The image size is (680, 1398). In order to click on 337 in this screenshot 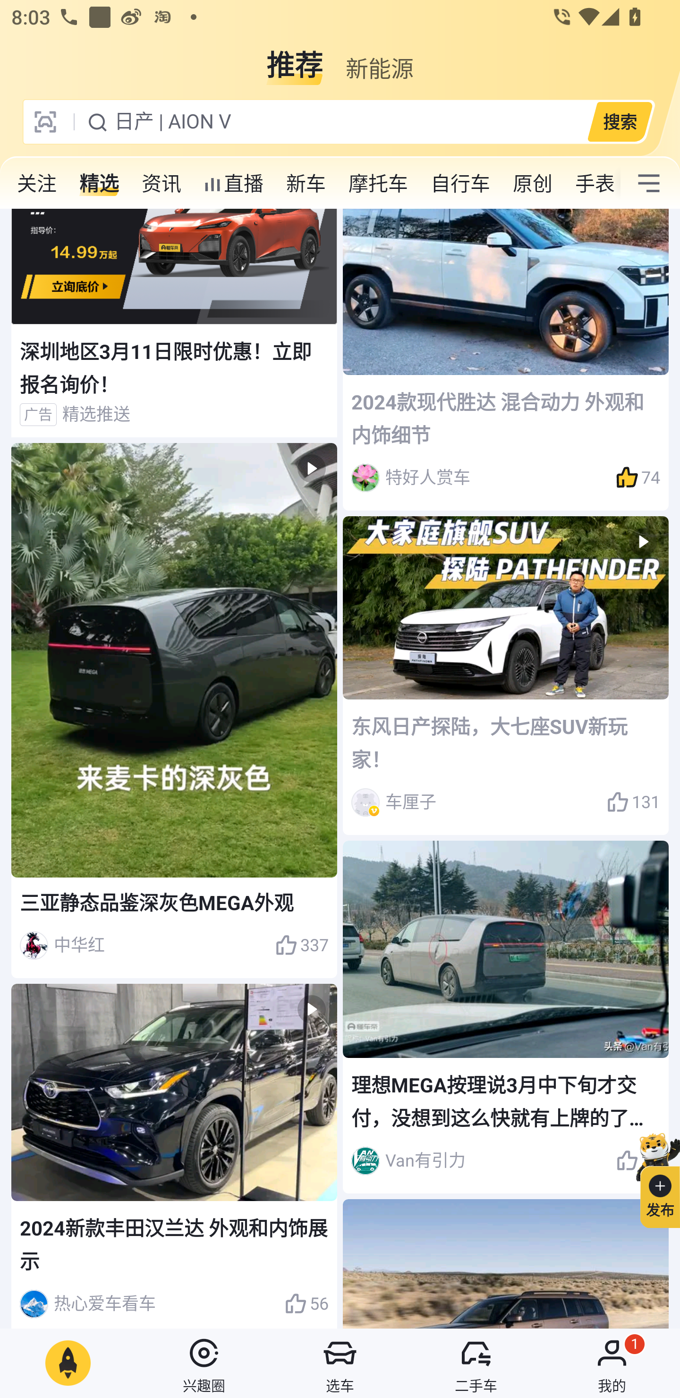, I will do `click(301, 946)`.